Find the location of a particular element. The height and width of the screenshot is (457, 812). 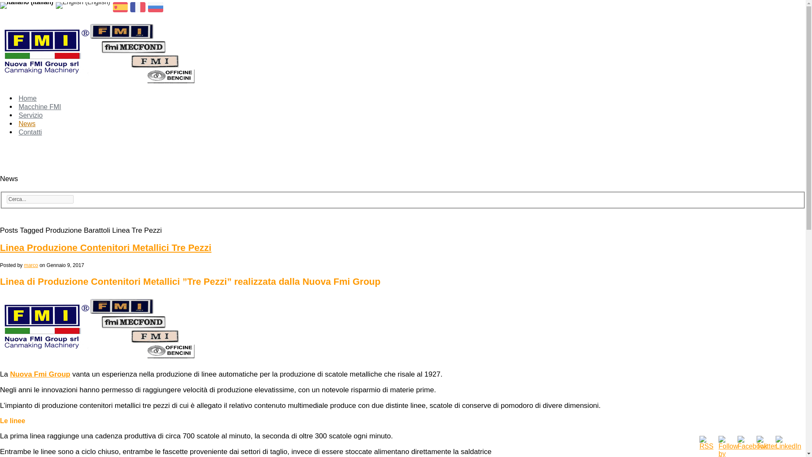

marco is located at coordinates (31, 265).